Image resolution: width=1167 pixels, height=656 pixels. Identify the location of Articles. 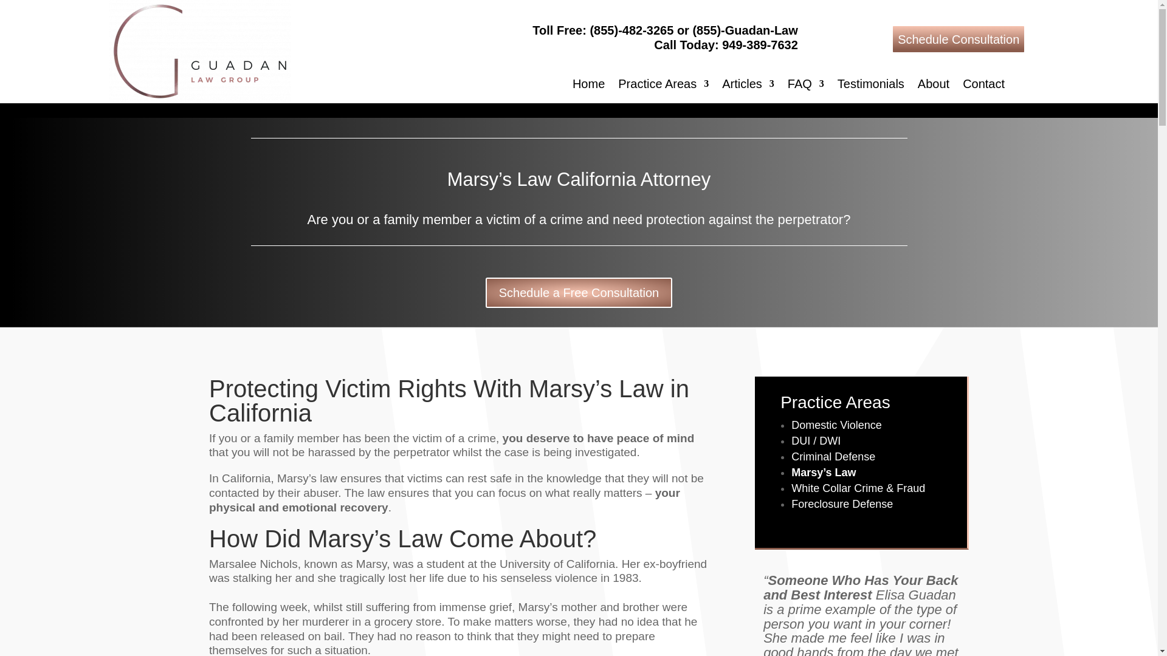
(748, 86).